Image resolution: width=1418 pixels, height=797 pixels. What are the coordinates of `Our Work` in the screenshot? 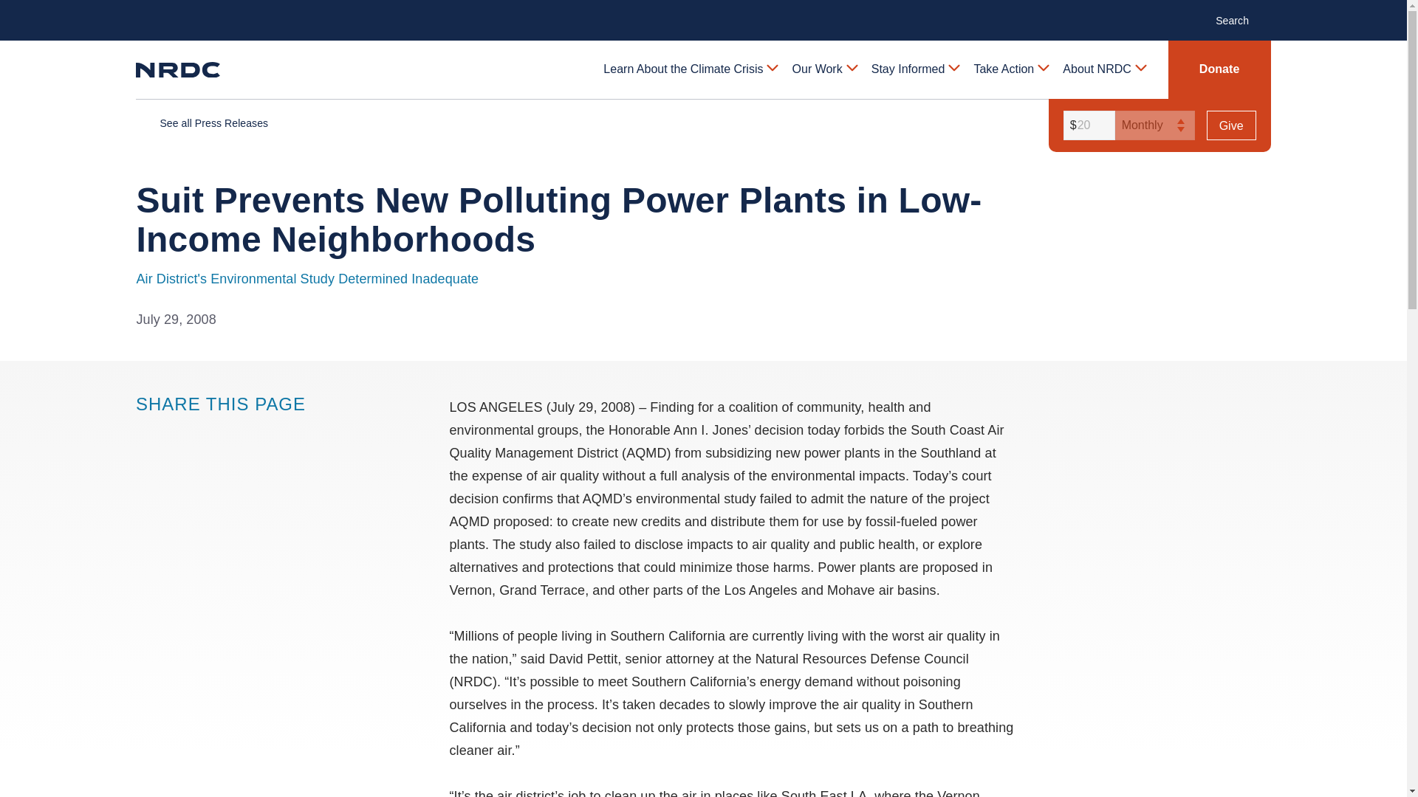 It's located at (824, 69).